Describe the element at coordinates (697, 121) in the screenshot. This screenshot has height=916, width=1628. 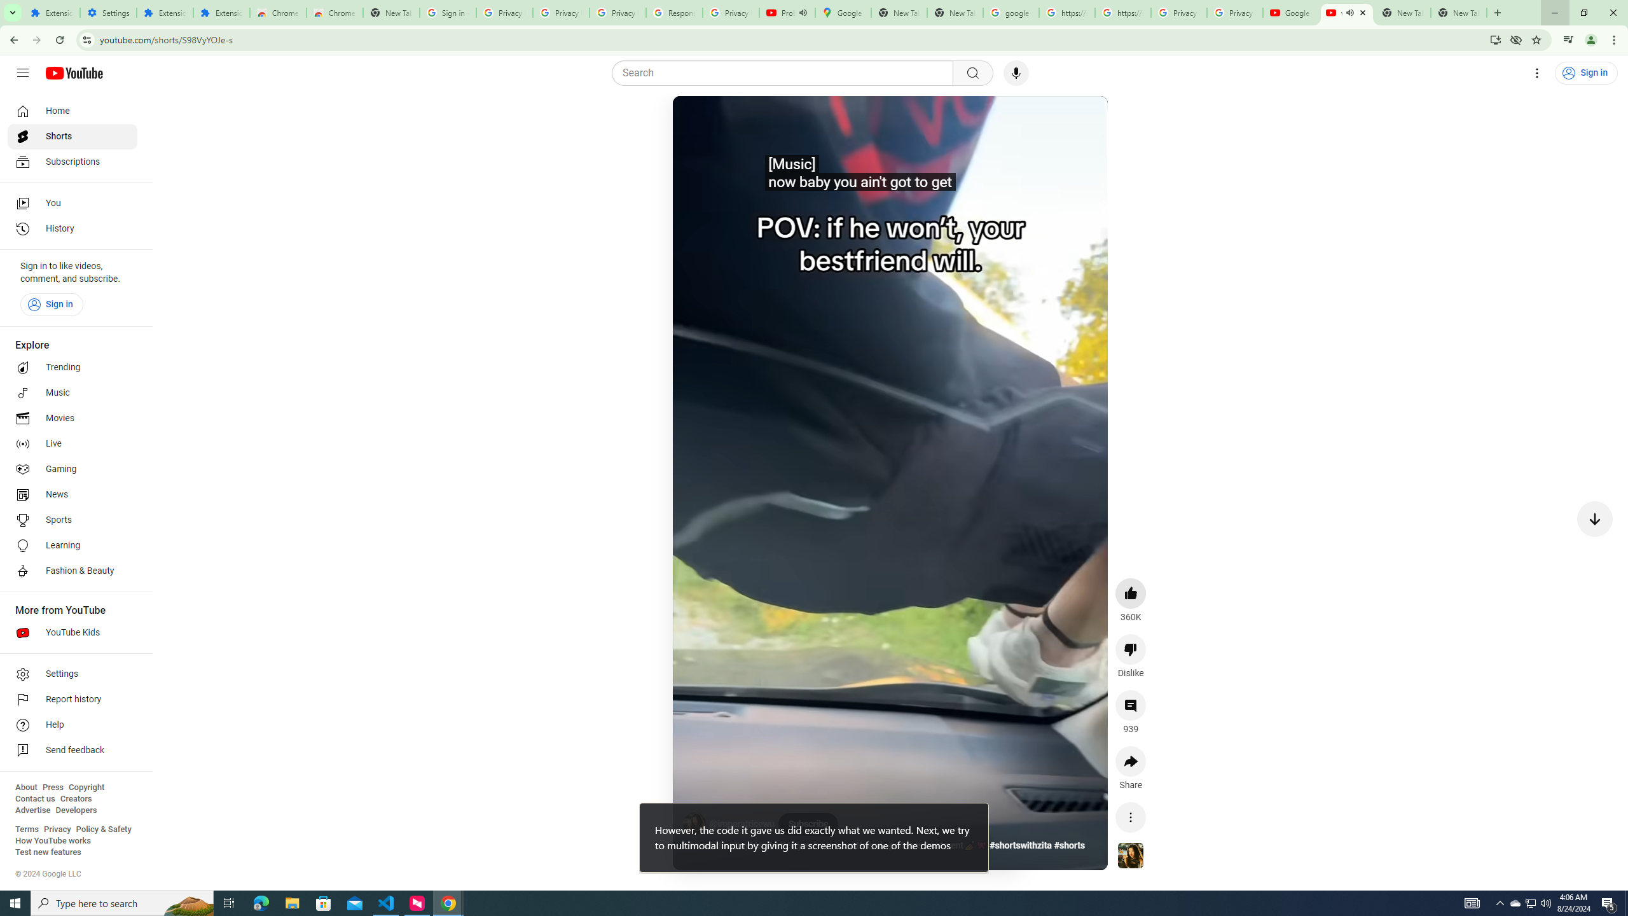
I see `Pause (k)` at that location.